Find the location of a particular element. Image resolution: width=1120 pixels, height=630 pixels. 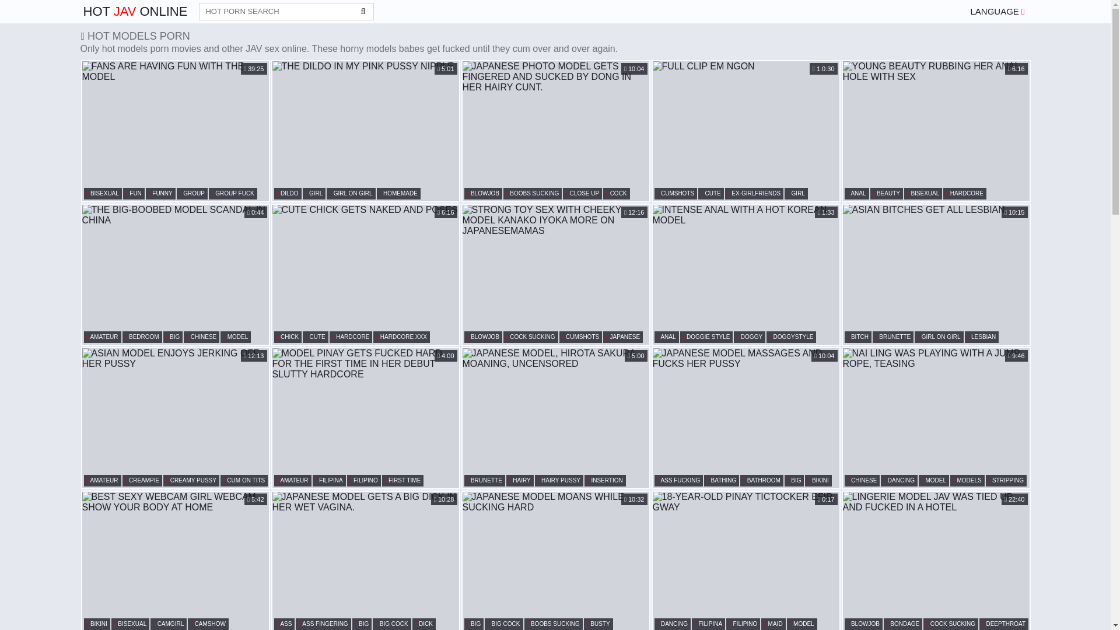

18-year-old Pinay TicTocker EFIR GWAY is located at coordinates (745, 561).